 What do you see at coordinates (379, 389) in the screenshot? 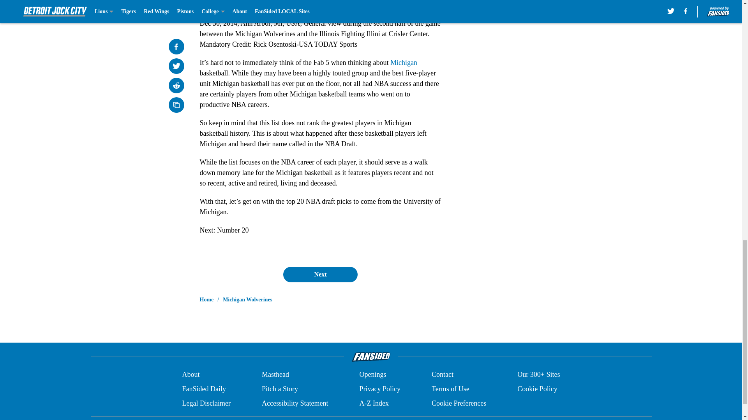
I see `Privacy Policy` at bounding box center [379, 389].